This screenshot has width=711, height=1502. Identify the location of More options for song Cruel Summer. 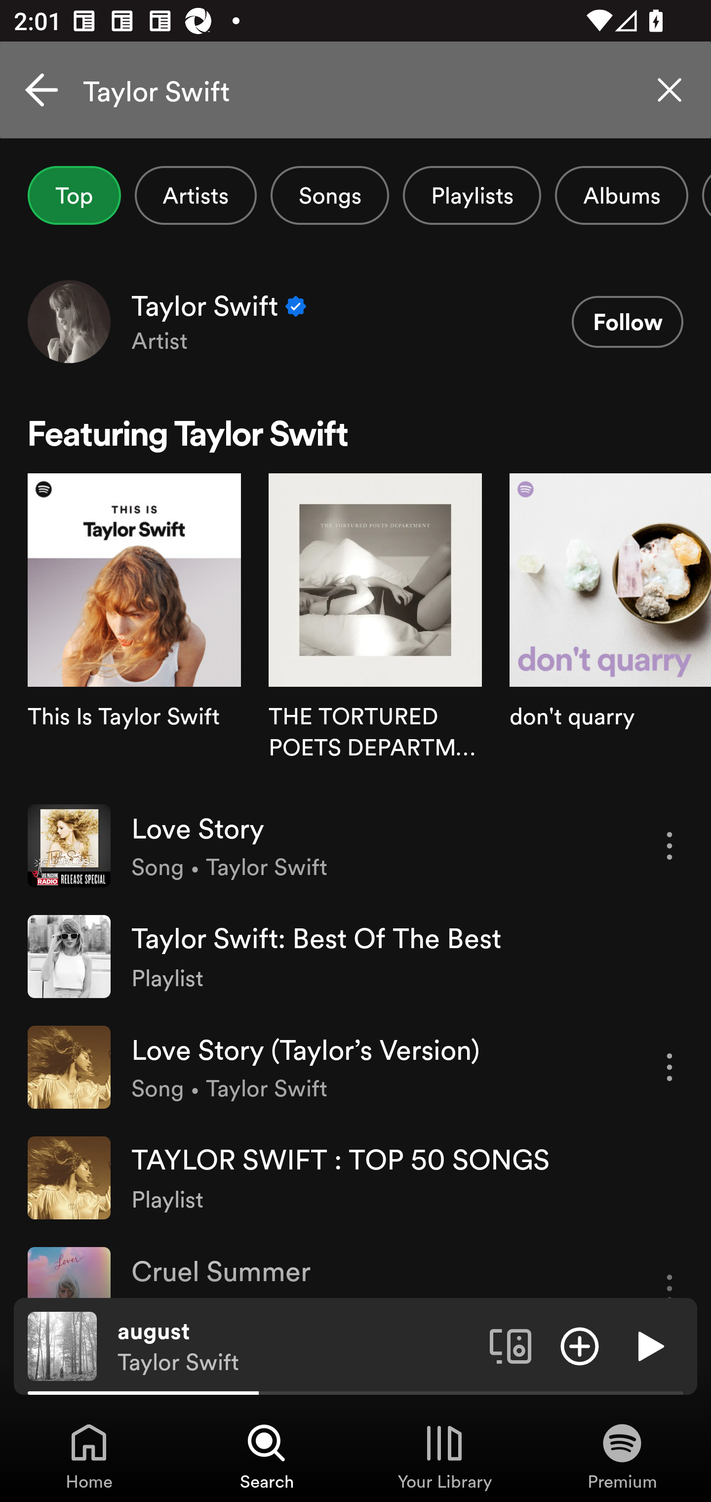
(670, 1272).